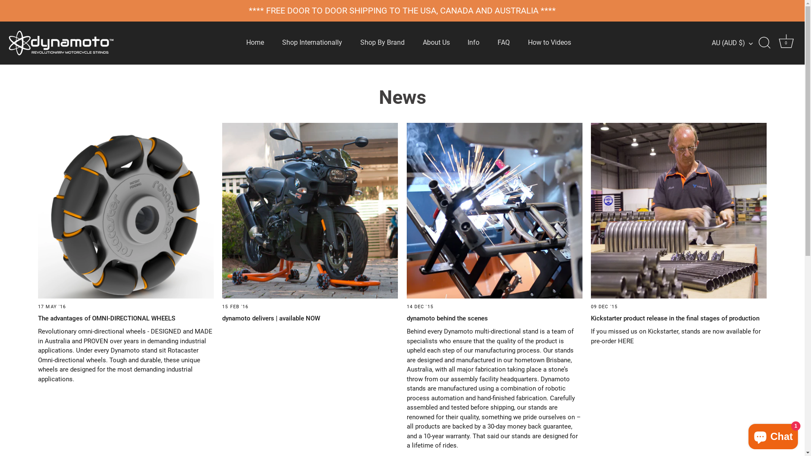 This screenshot has height=456, width=811. What do you see at coordinates (312, 43) in the screenshot?
I see `Shop Internationally` at bounding box center [312, 43].